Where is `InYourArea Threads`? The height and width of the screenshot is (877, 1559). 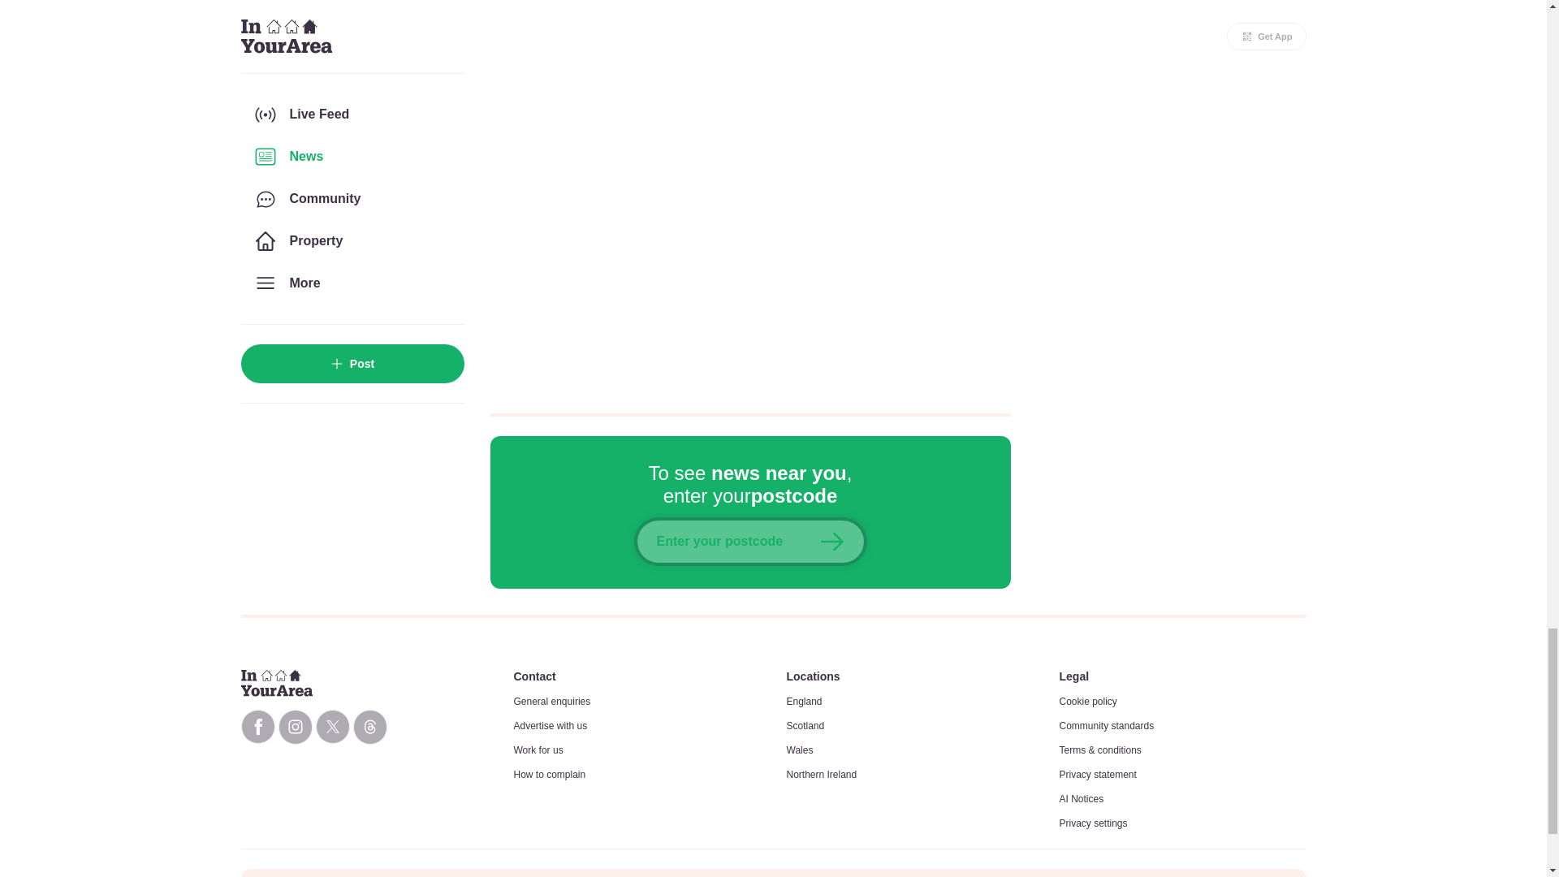
InYourArea Threads is located at coordinates (369, 726).